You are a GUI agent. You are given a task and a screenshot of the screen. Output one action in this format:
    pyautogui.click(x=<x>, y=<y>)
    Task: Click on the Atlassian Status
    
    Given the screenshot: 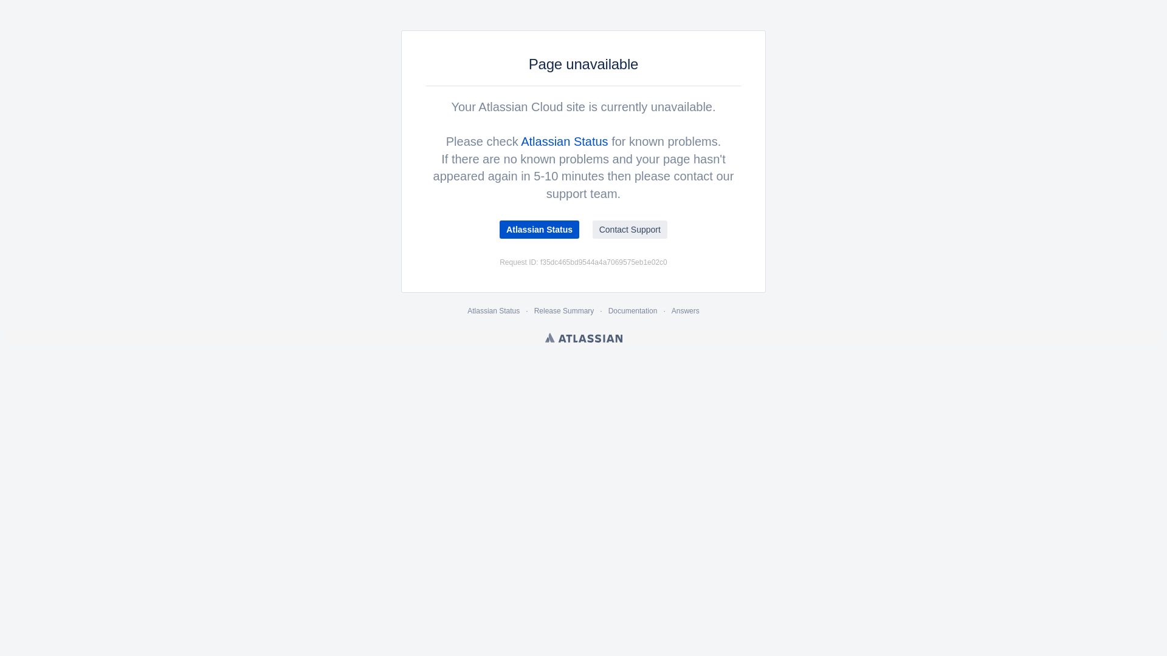 What is the action you would take?
    pyautogui.click(x=540, y=230)
    